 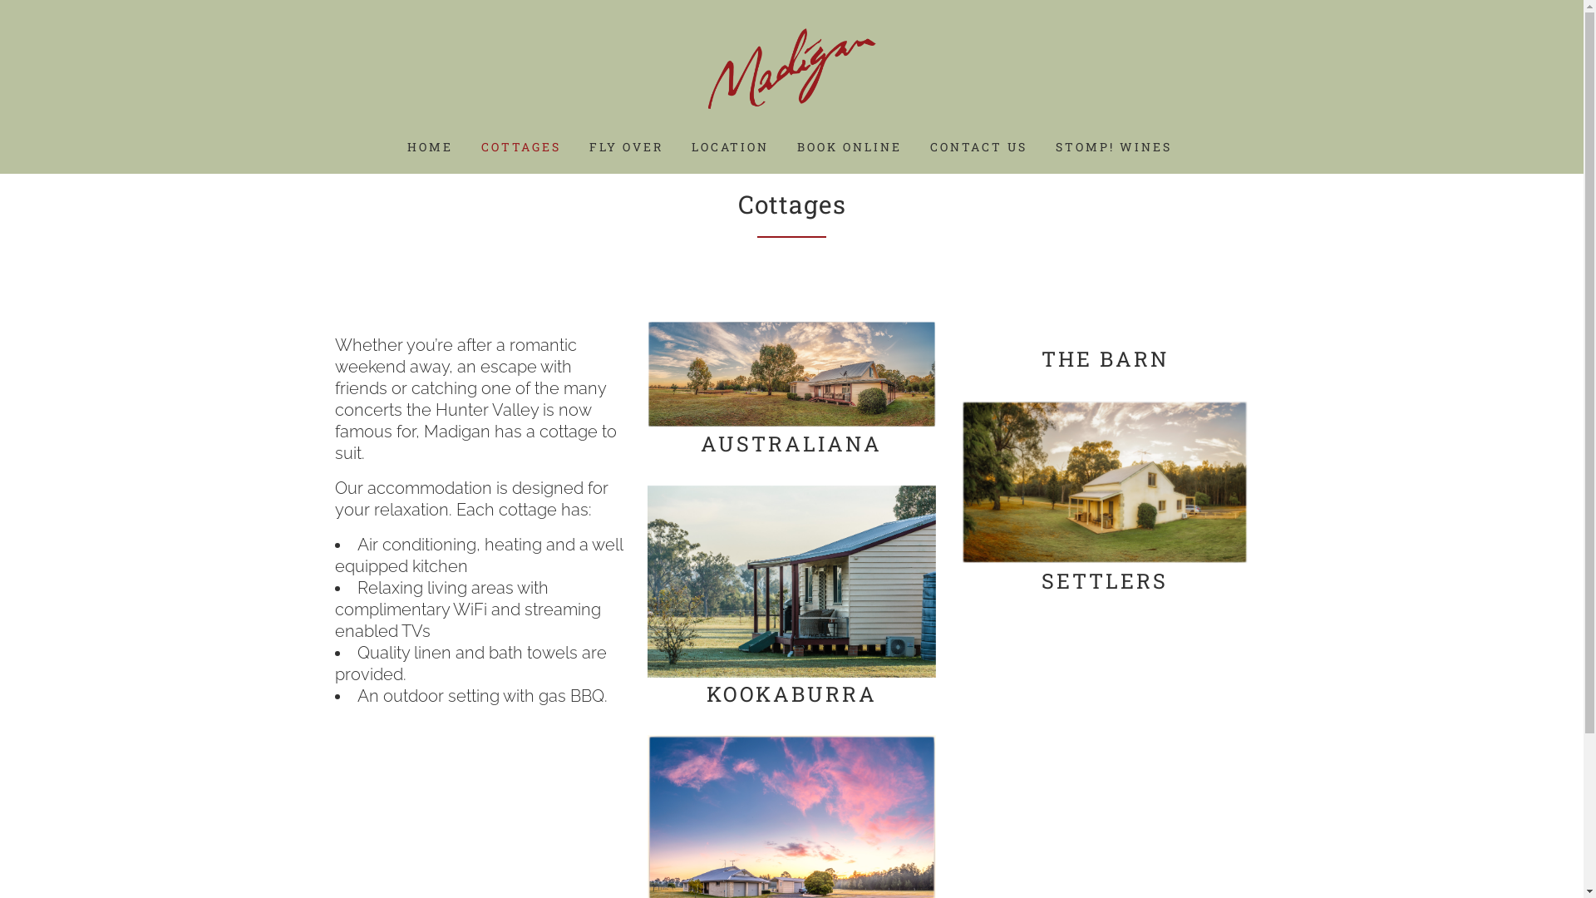 I want to click on STOMP! WINES, so click(x=1114, y=147).